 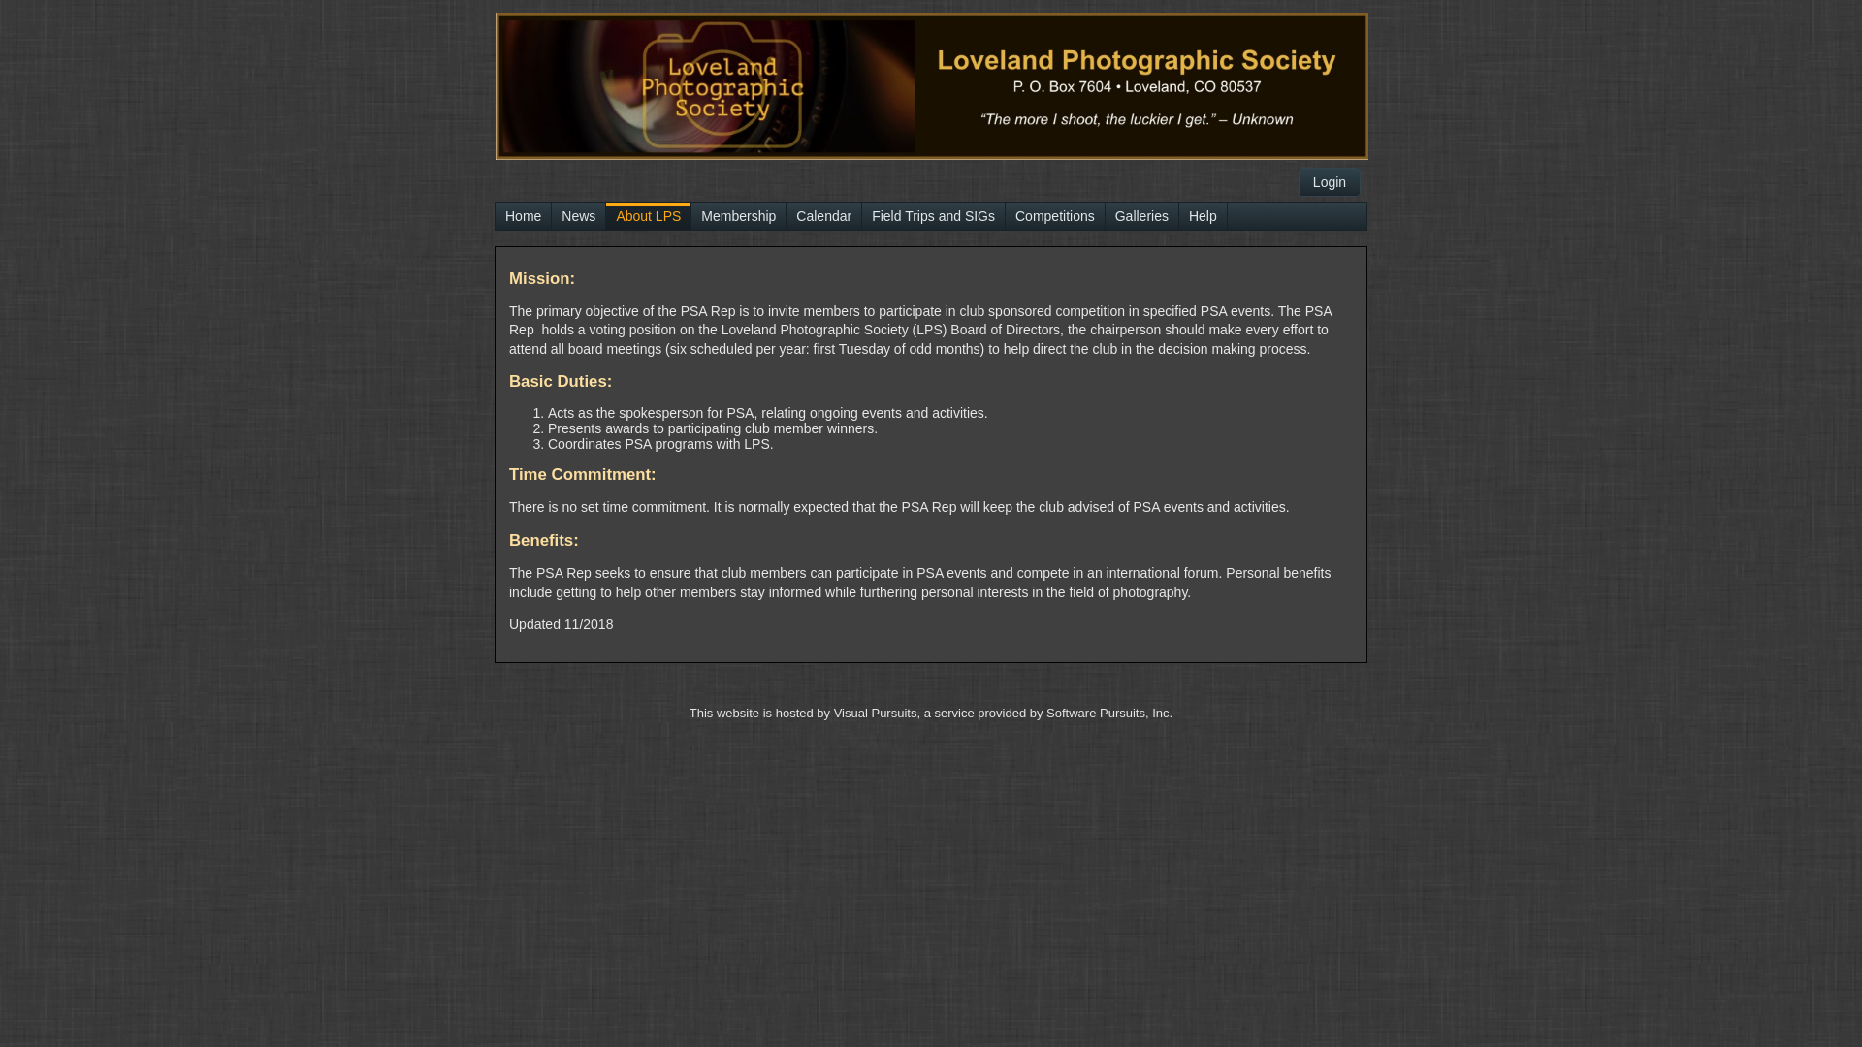 What do you see at coordinates (648, 216) in the screenshot?
I see `About LPS` at bounding box center [648, 216].